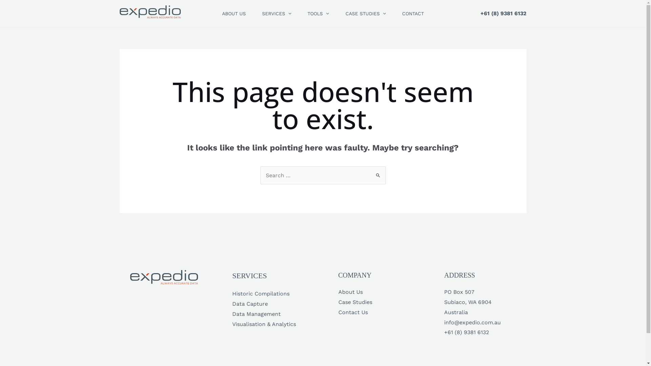 The image size is (651, 366). I want to click on SERVICES, so click(277, 14).